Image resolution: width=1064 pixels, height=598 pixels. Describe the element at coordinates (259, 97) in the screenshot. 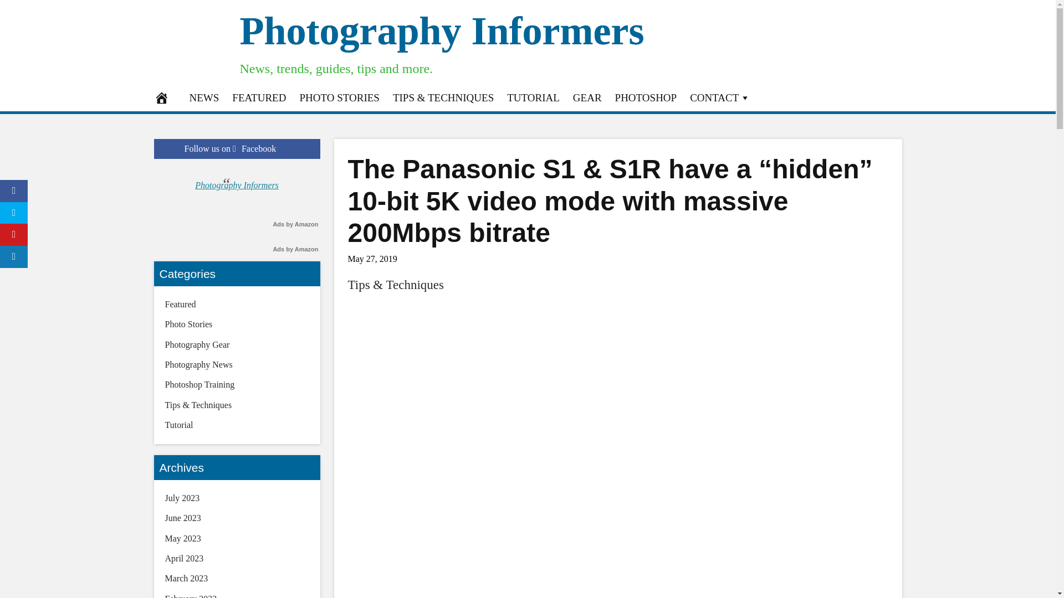

I see `FEATURED` at that location.